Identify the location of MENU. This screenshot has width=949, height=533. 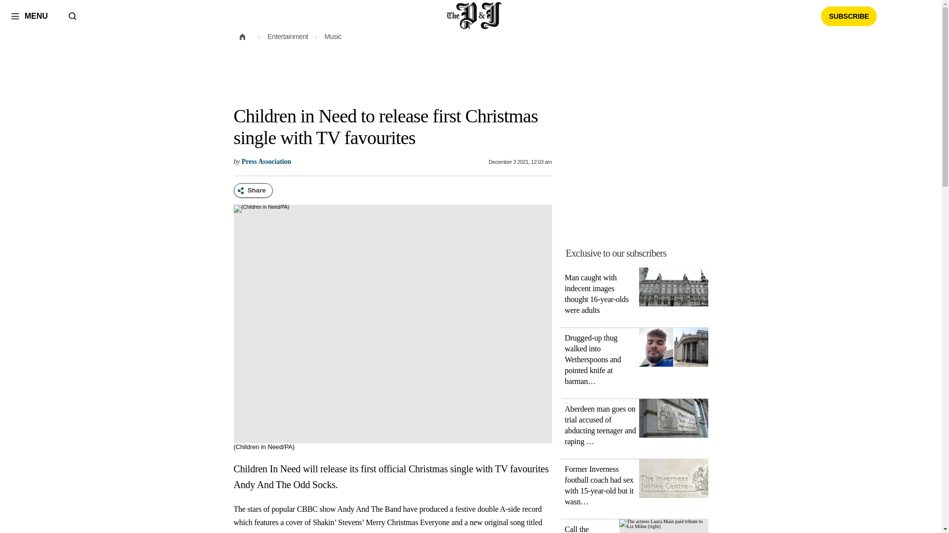
(29, 16).